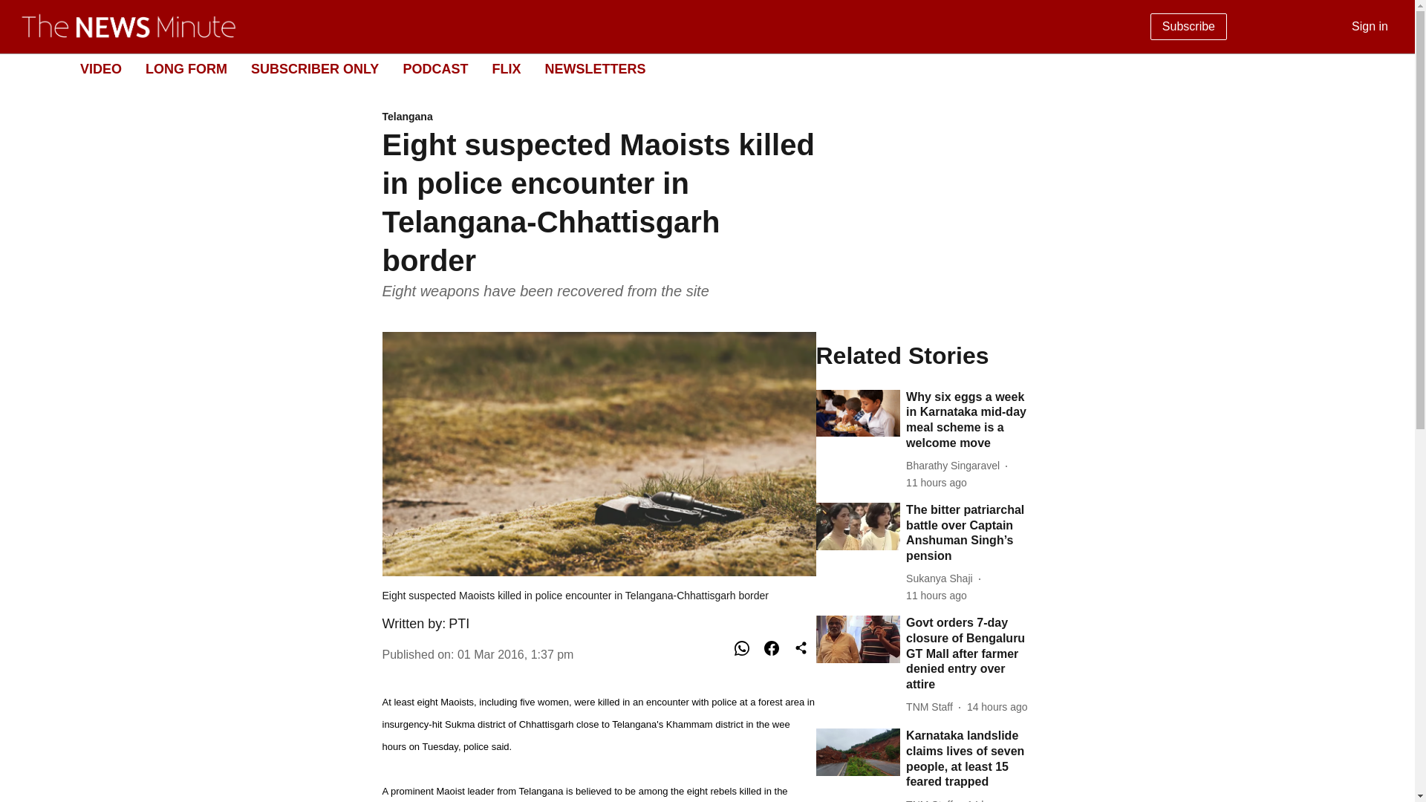  I want to click on Sukanya Shaji, so click(695, 70).